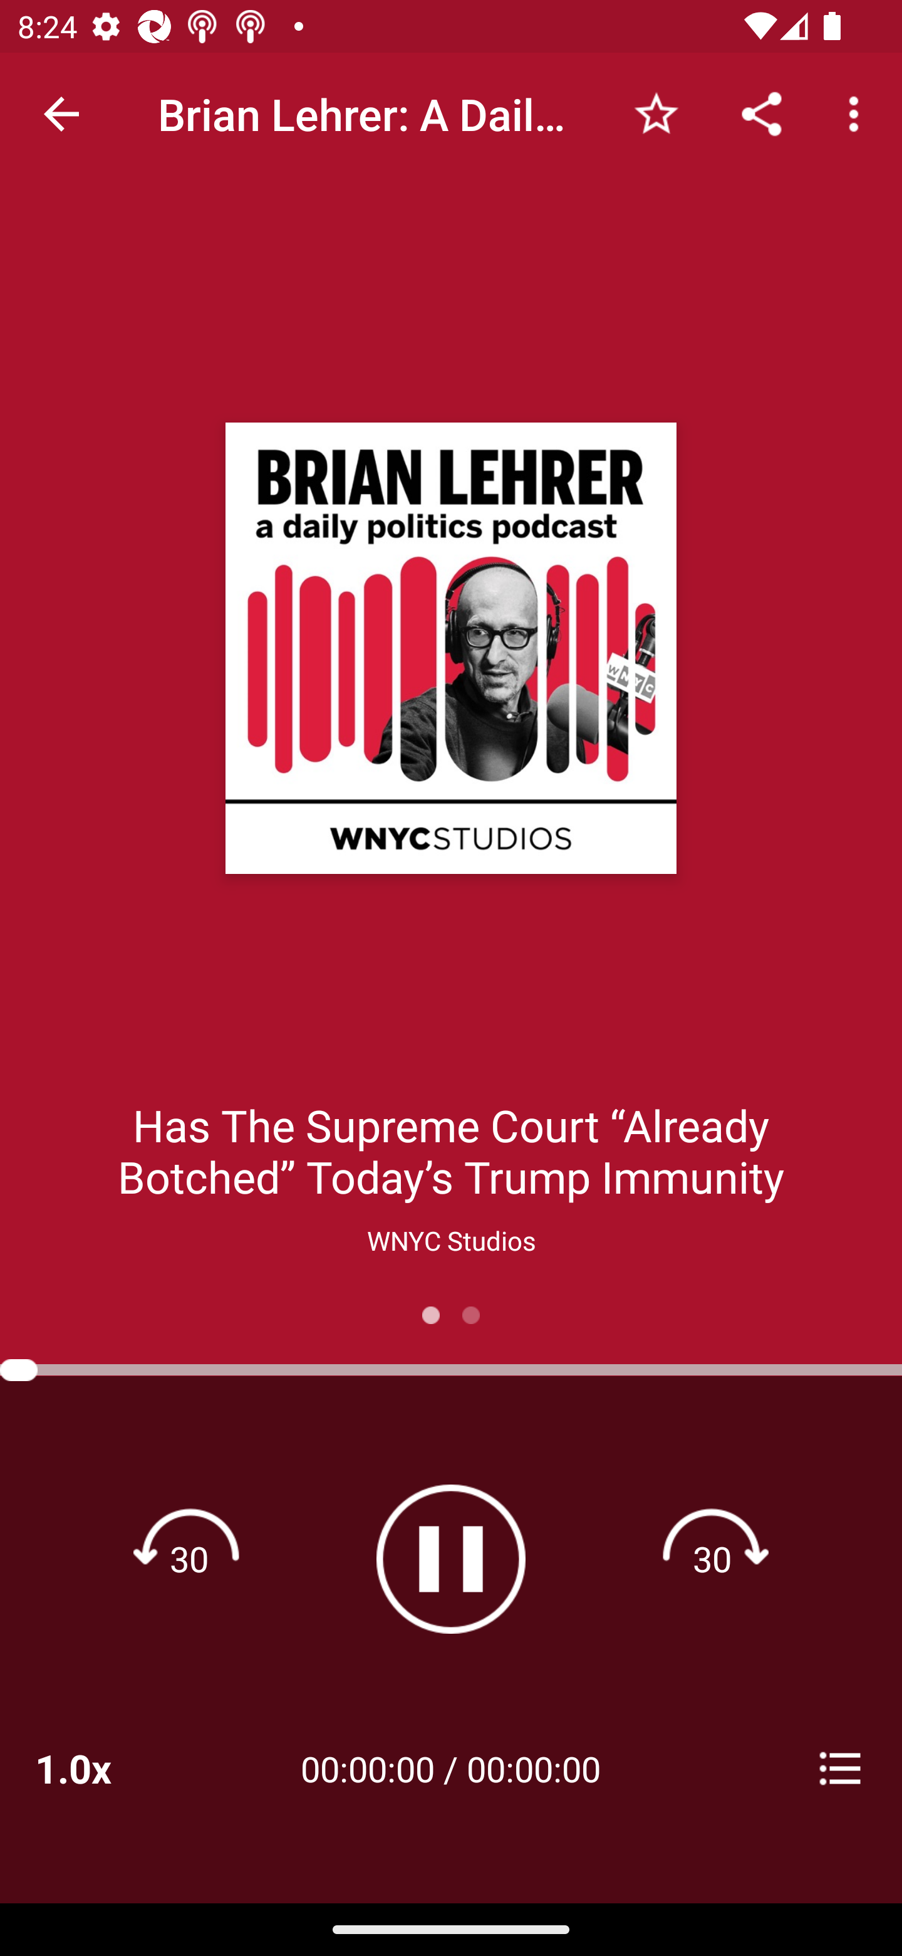  What do you see at coordinates (762, 113) in the screenshot?
I see `Share...` at bounding box center [762, 113].